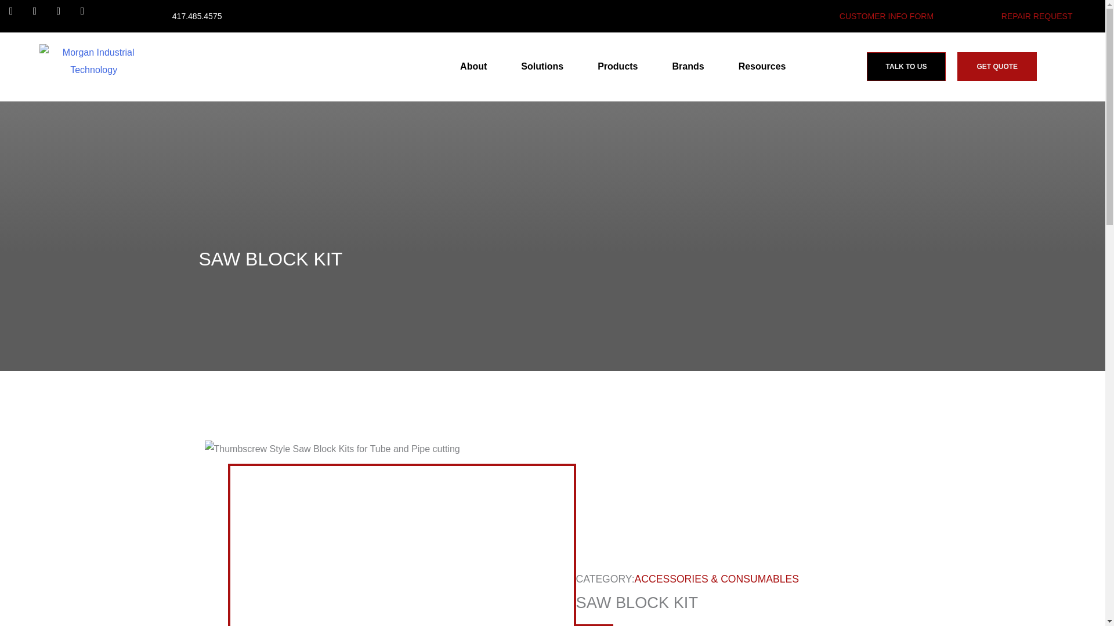 Image resolution: width=1114 pixels, height=626 pixels. Describe the element at coordinates (906, 66) in the screenshot. I see `TALK TO US` at that location.